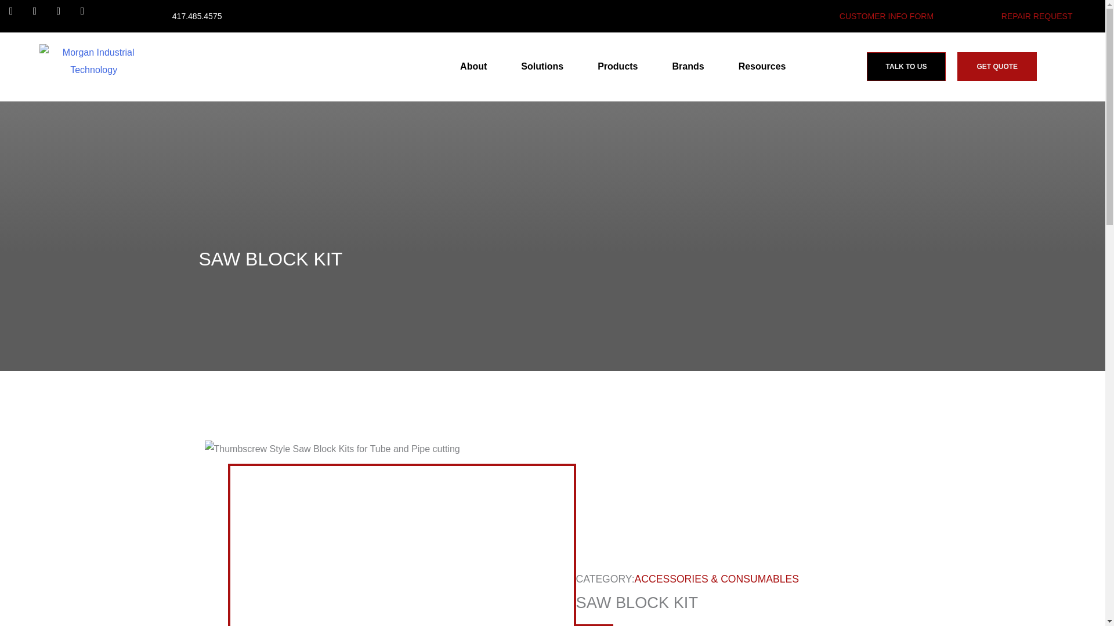 Image resolution: width=1114 pixels, height=626 pixels. Describe the element at coordinates (906, 66) in the screenshot. I see `TALK TO US` at that location.